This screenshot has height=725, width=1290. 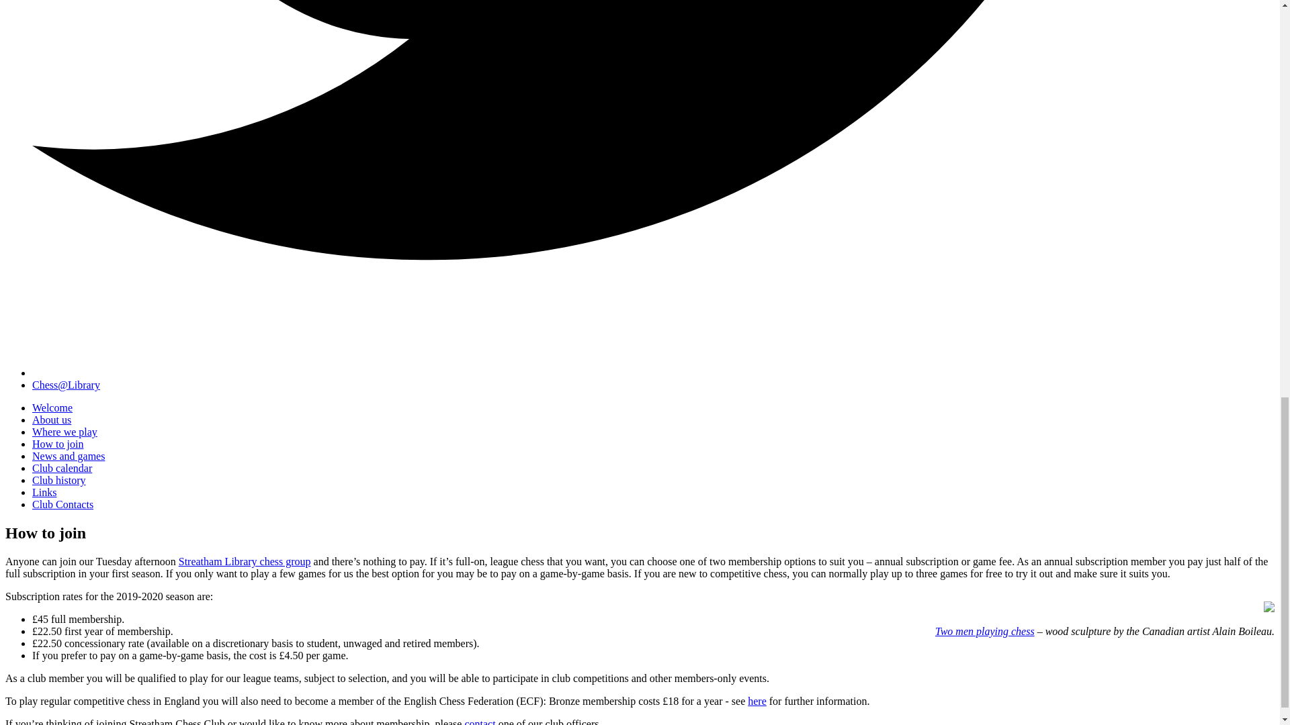 What do you see at coordinates (69, 455) in the screenshot?
I see `News and games` at bounding box center [69, 455].